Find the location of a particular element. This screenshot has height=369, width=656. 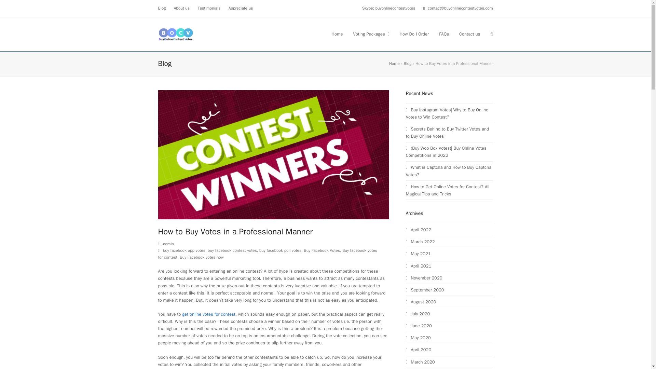

Blog is located at coordinates (408, 64).